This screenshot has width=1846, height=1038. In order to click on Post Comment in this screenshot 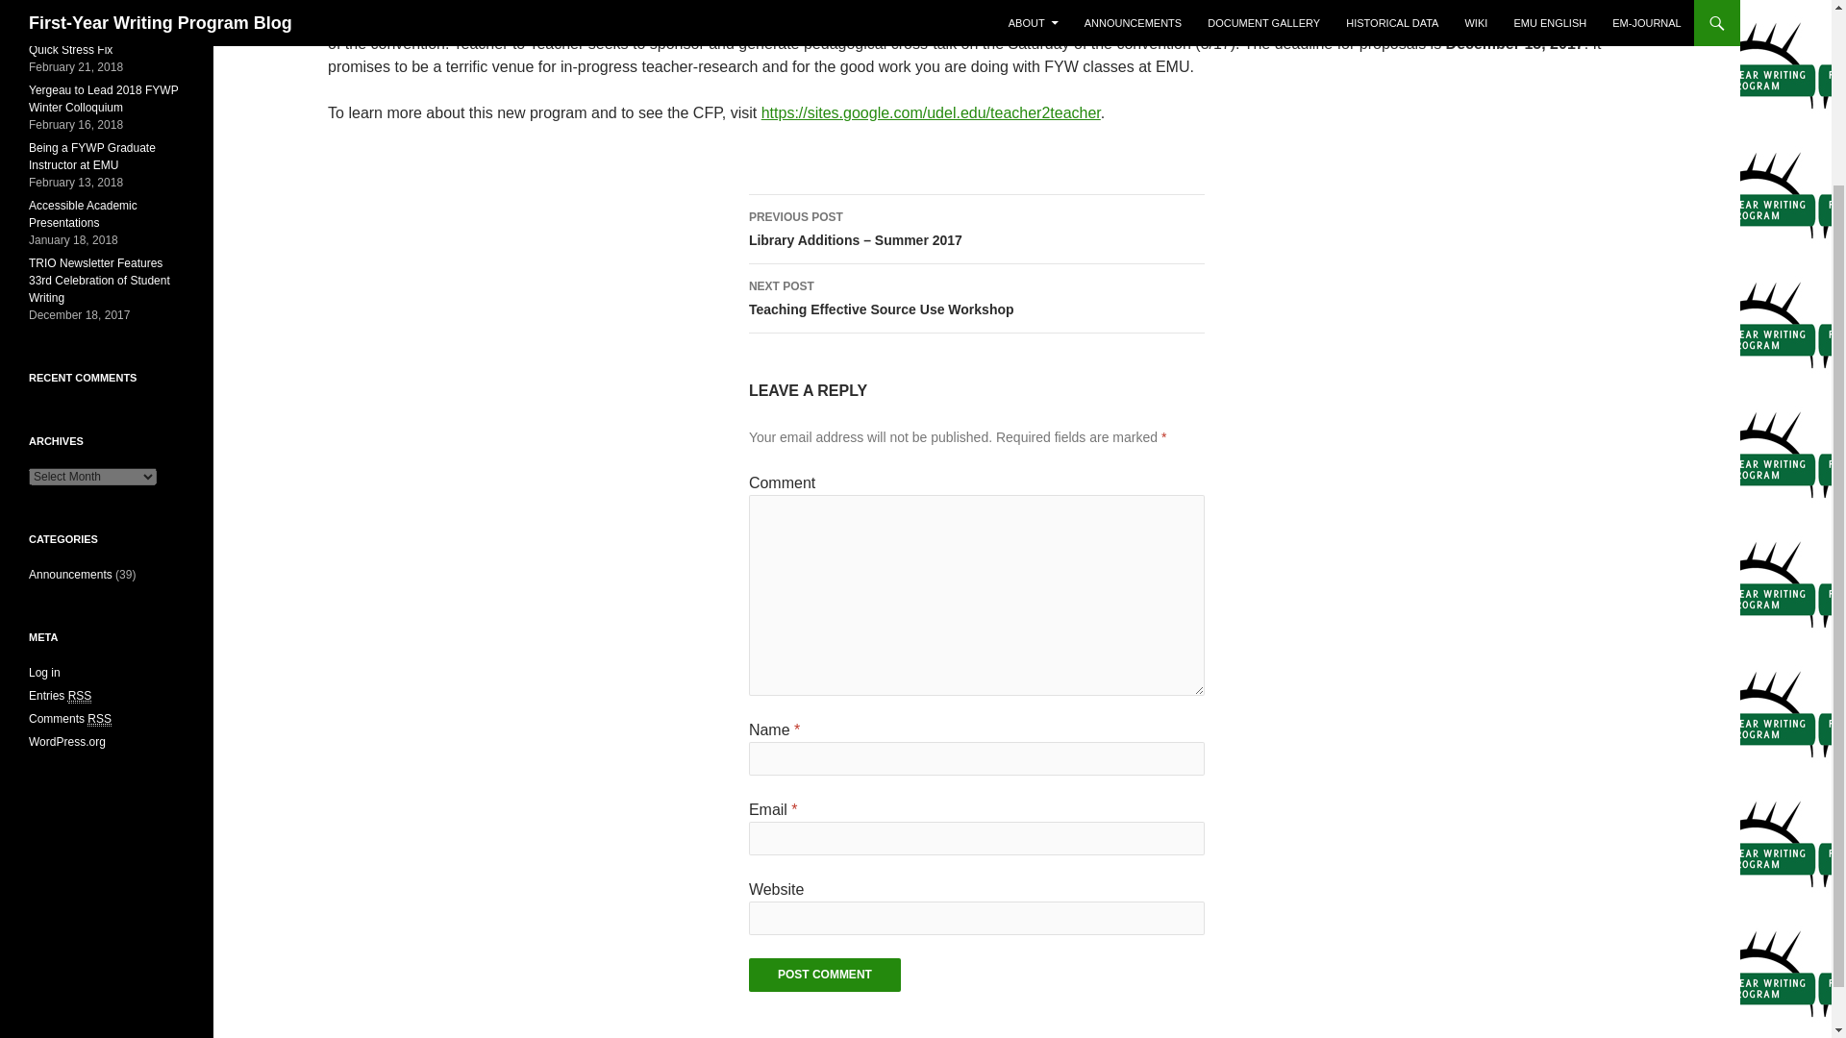, I will do `click(44, 673)`.